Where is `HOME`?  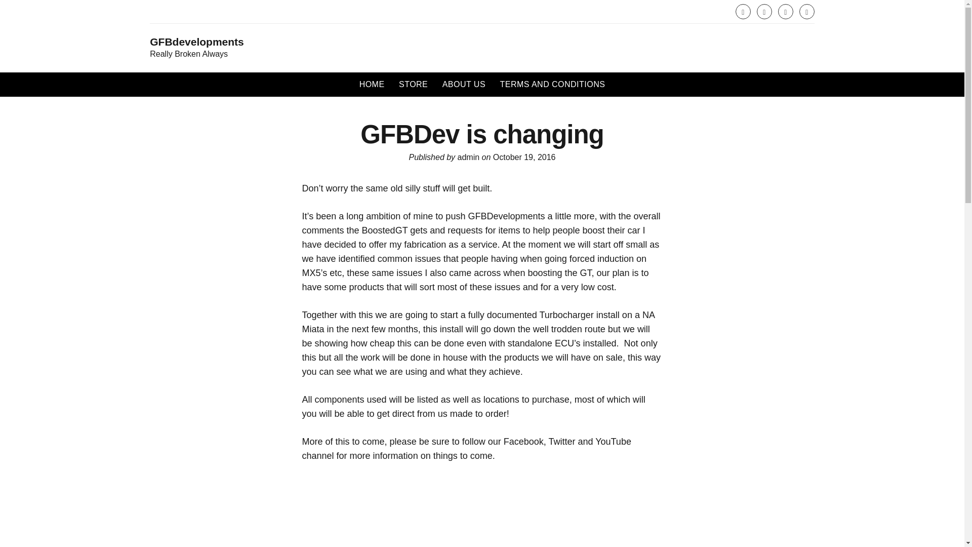
HOME is located at coordinates (372, 84).